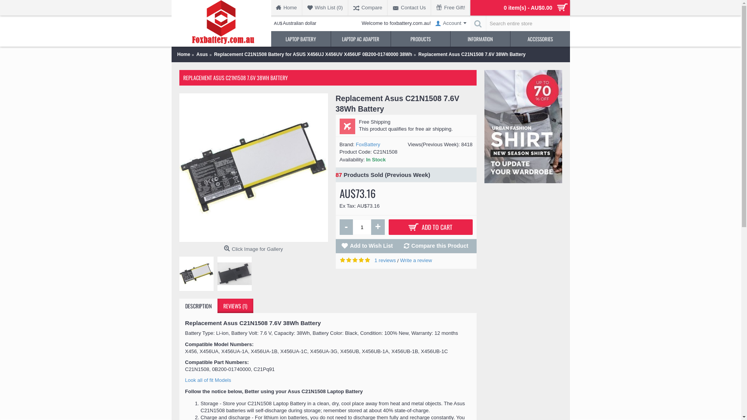 The width and height of the screenshot is (747, 420). Describe the element at coordinates (430, 227) in the screenshot. I see `ADD TO CART` at that location.